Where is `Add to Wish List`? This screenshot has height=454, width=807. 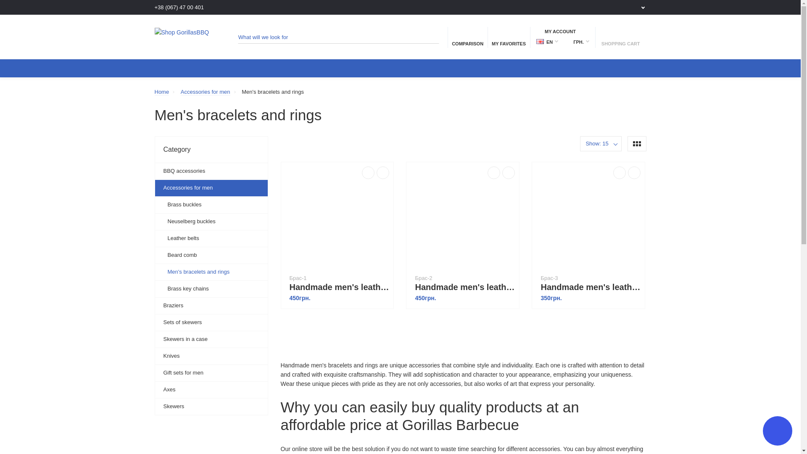
Add to Wish List is located at coordinates (382, 172).